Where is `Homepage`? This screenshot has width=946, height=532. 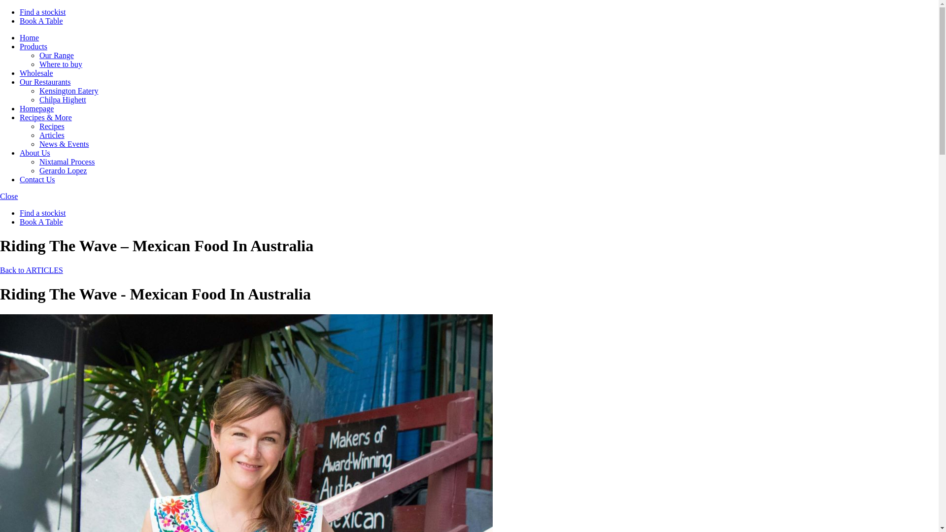
Homepage is located at coordinates (36, 108).